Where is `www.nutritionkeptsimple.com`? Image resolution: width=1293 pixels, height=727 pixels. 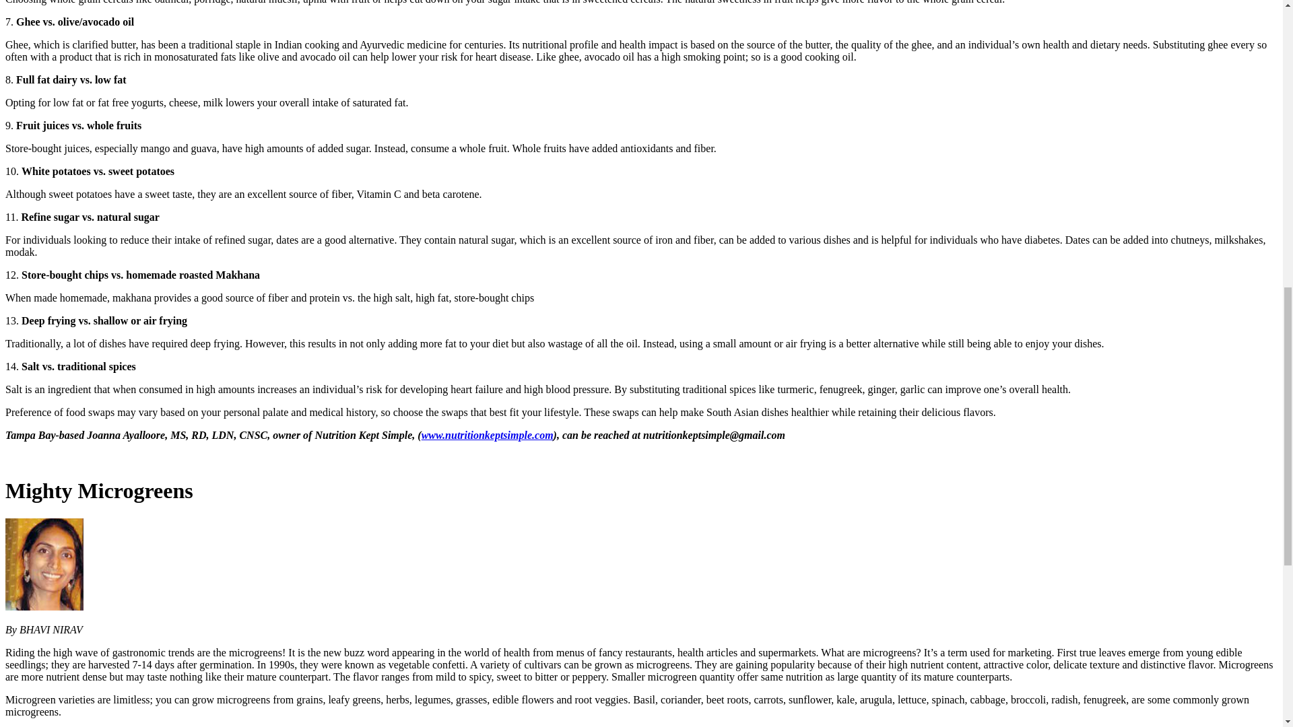
www.nutritionkeptsimple.com is located at coordinates (487, 435).